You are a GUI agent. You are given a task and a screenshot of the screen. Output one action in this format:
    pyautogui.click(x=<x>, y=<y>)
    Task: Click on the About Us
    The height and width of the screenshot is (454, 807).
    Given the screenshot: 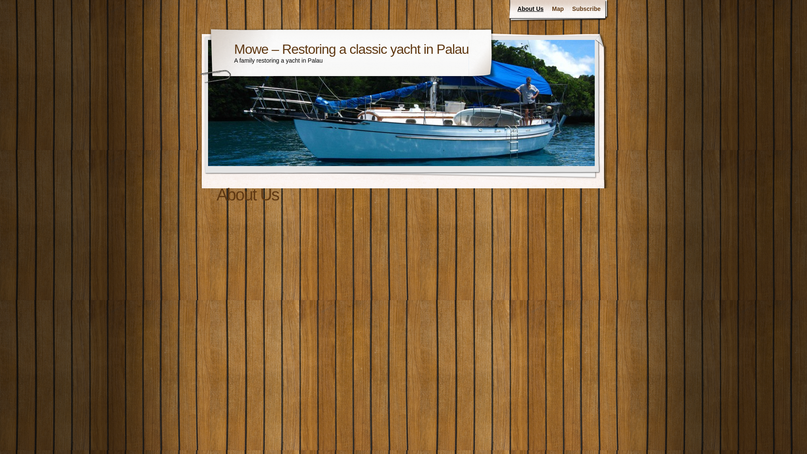 What is the action you would take?
    pyautogui.click(x=530, y=9)
    